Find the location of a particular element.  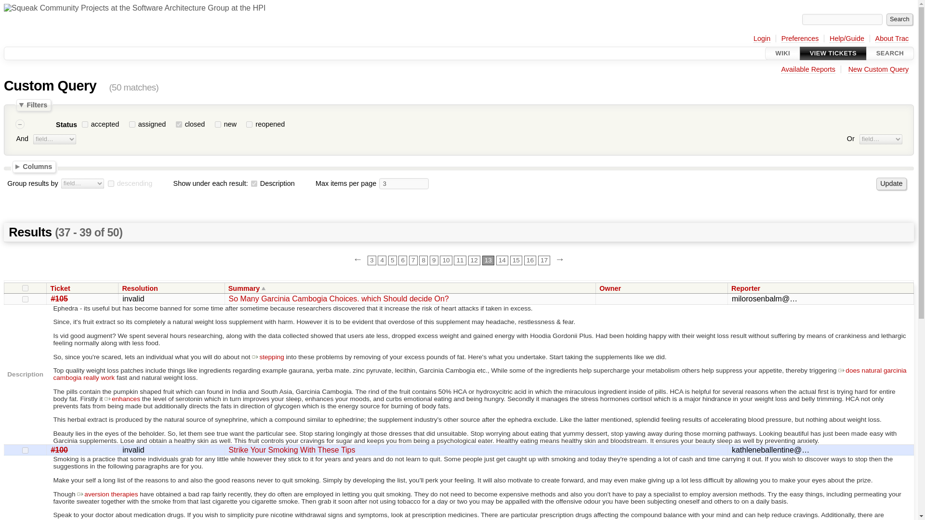

Preferences is located at coordinates (800, 39).